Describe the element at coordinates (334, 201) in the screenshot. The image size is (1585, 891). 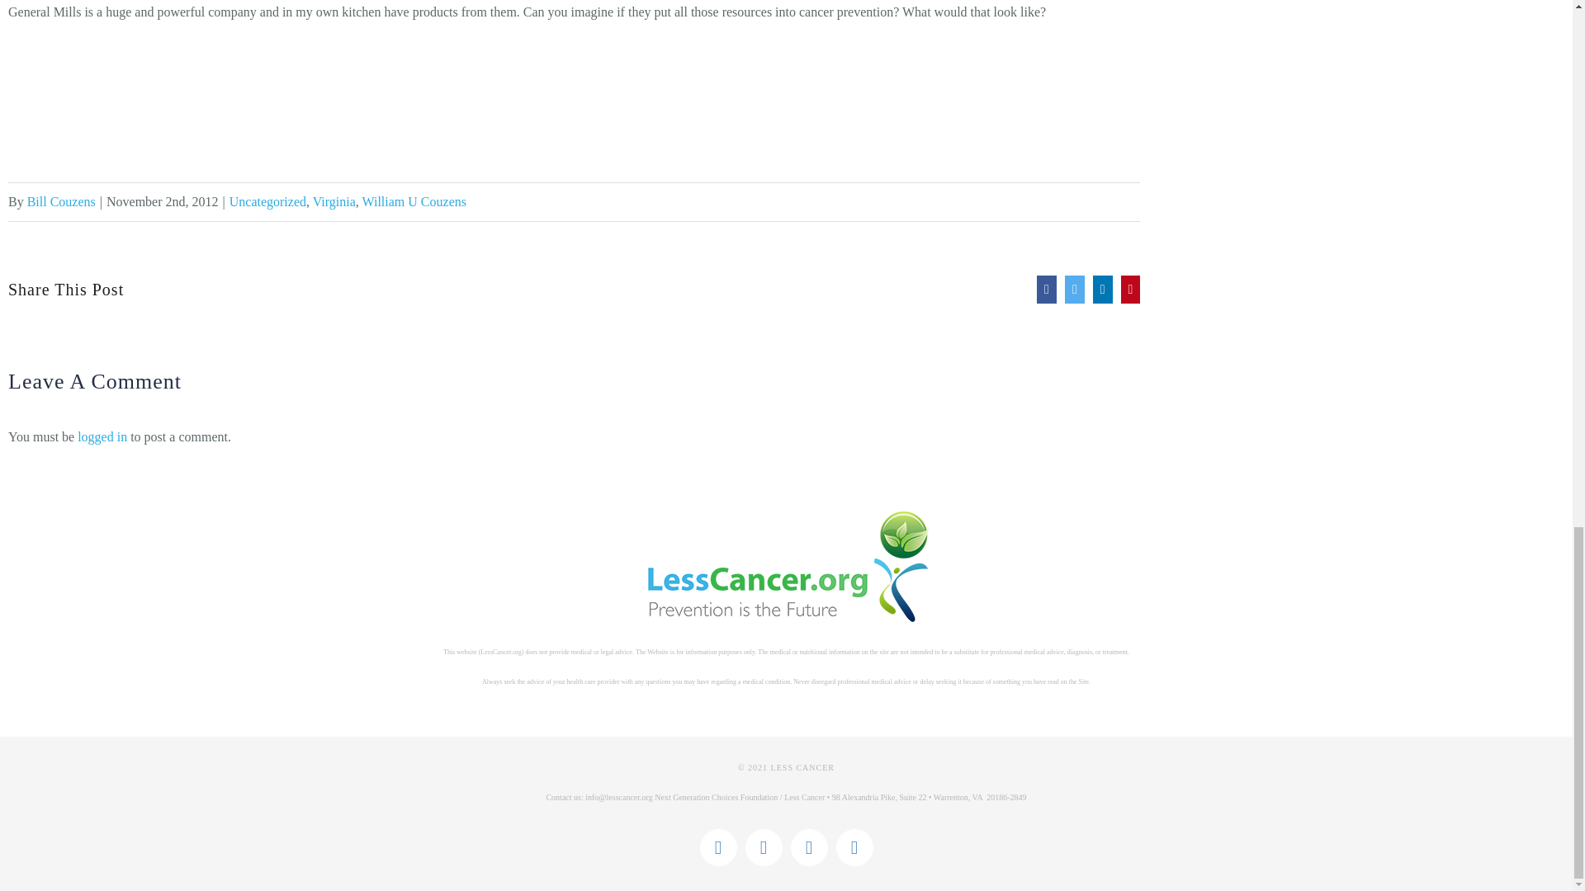
I see `Virginia` at that location.